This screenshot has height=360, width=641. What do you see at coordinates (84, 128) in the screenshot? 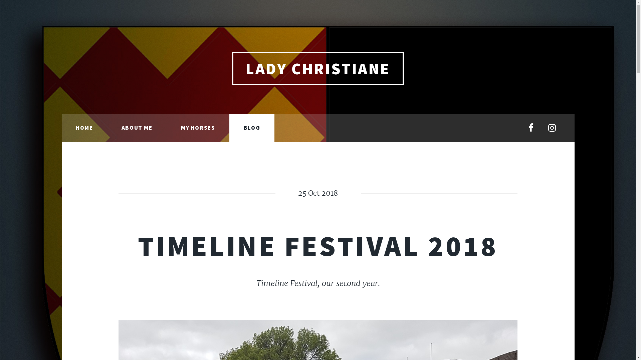
I see `HOME` at bounding box center [84, 128].